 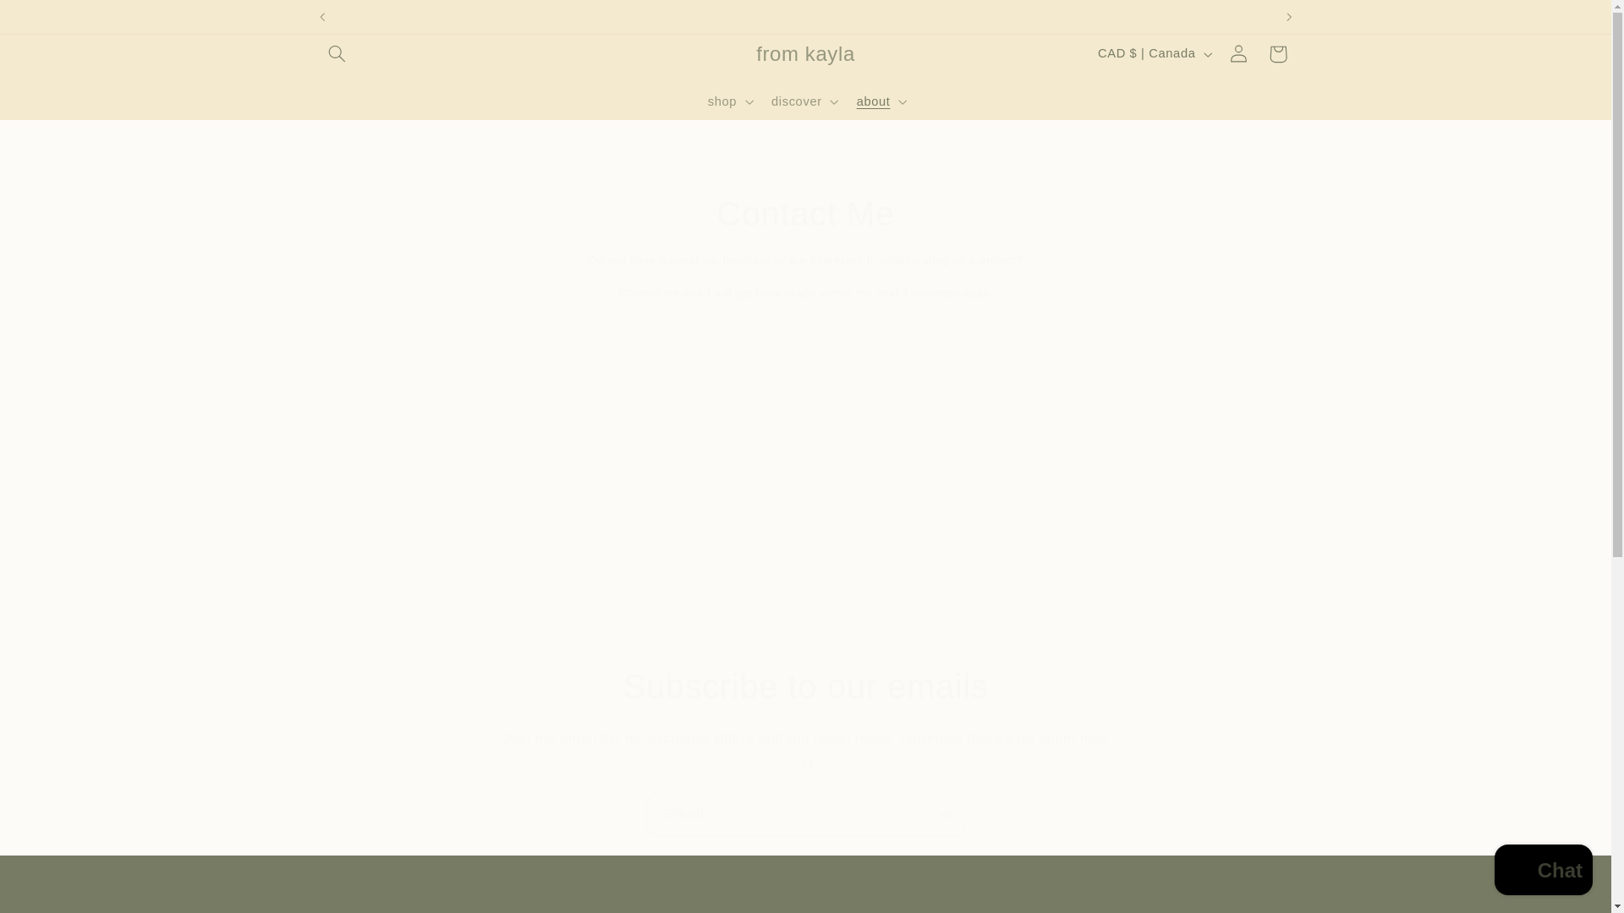 I want to click on Email, so click(x=806, y=815).